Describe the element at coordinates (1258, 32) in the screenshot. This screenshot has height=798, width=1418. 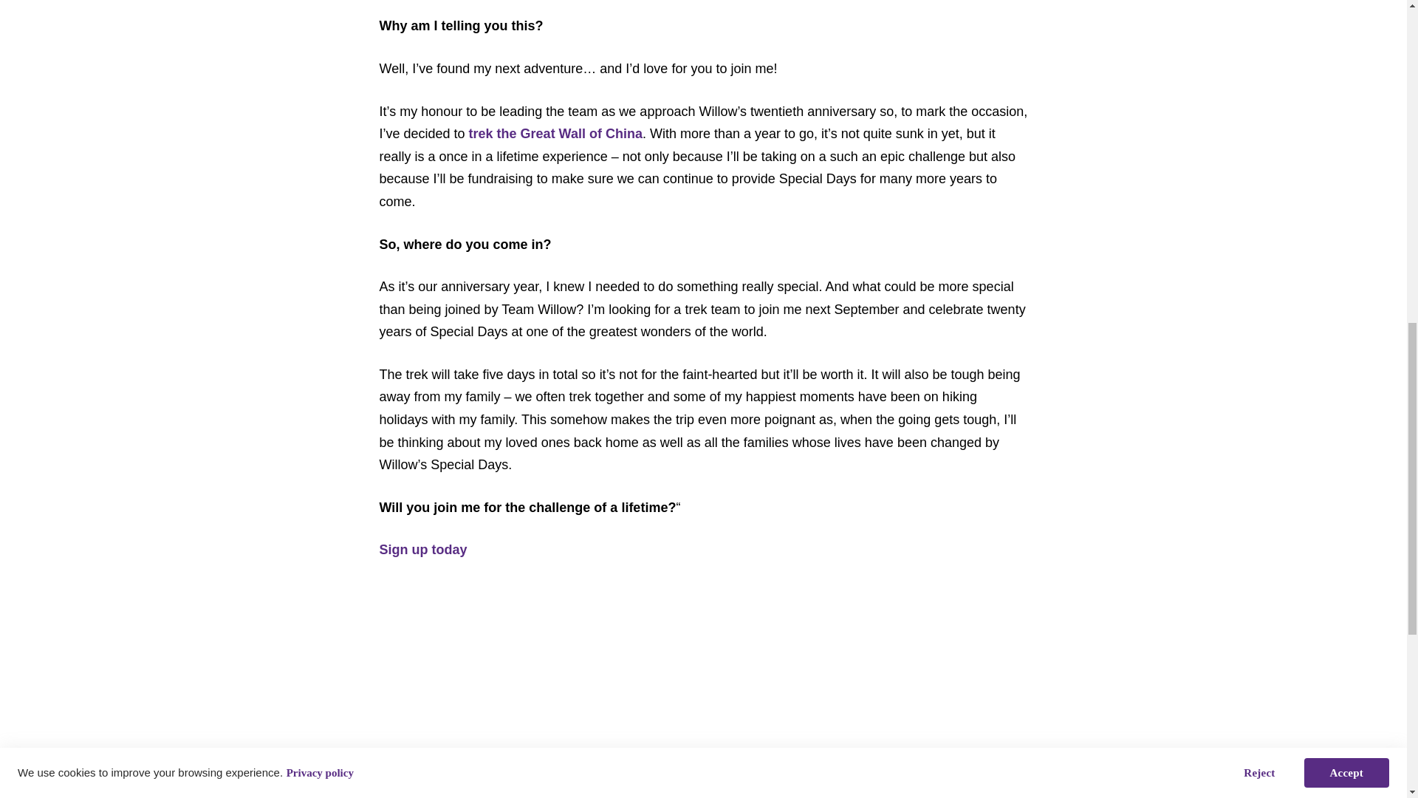
I see `Reject` at that location.